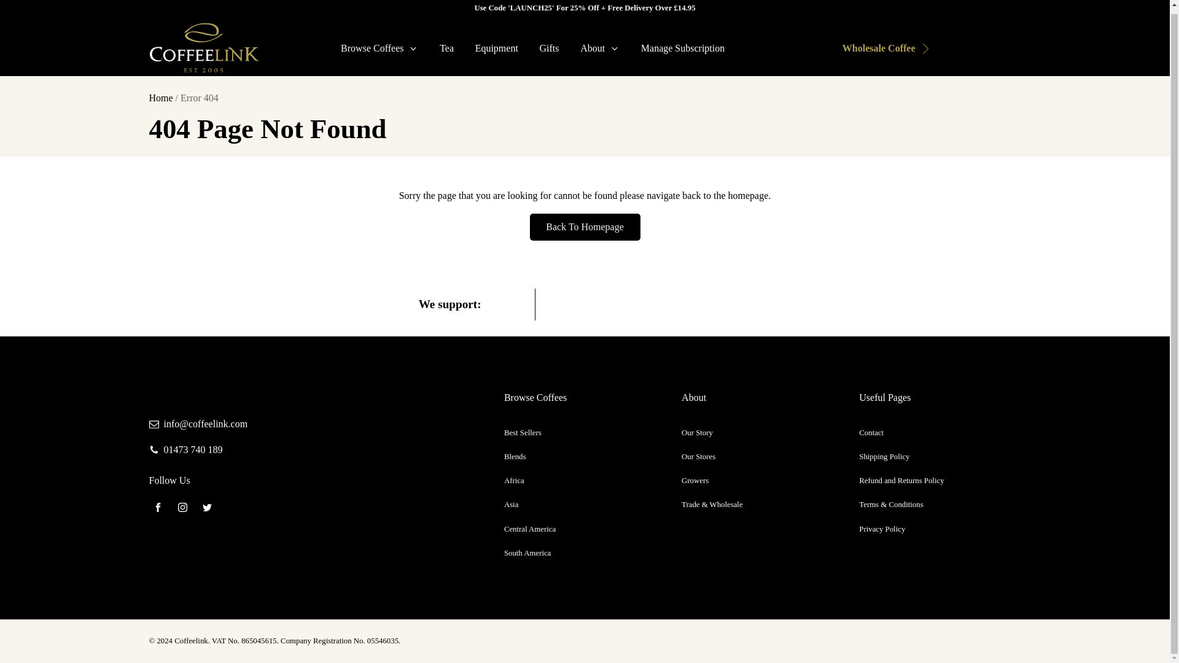 Image resolution: width=1179 pixels, height=663 pixels. What do you see at coordinates (549, 48) in the screenshot?
I see `Gifts` at bounding box center [549, 48].